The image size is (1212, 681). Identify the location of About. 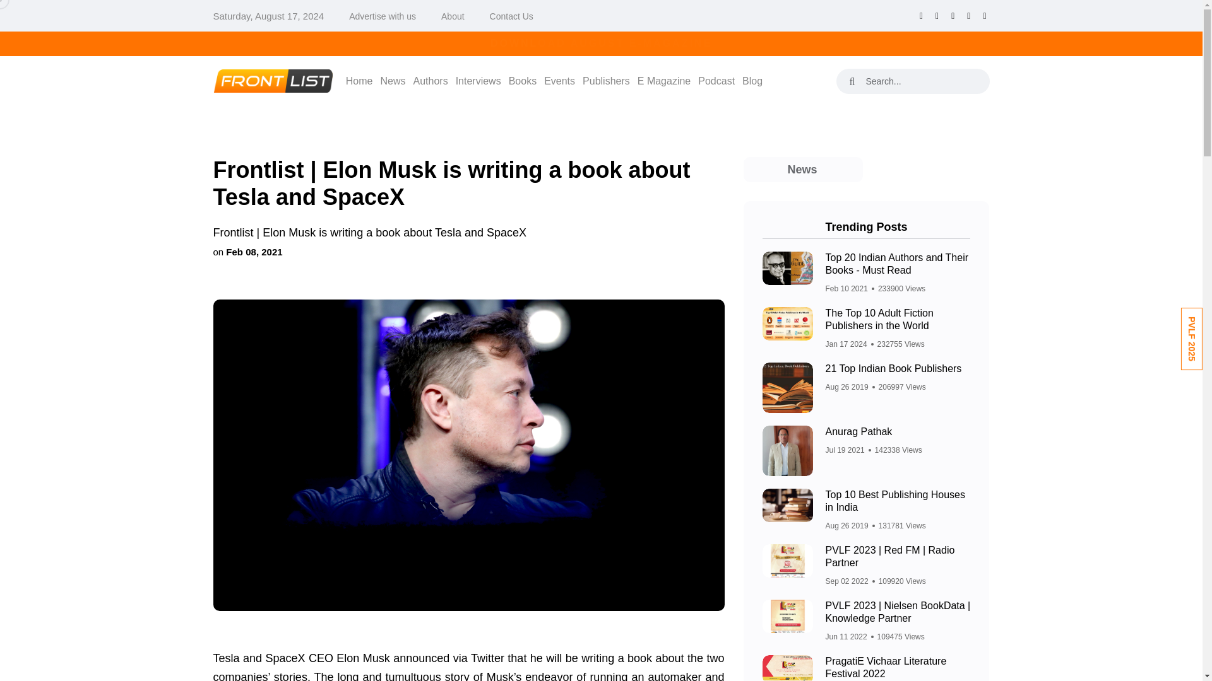
(452, 16).